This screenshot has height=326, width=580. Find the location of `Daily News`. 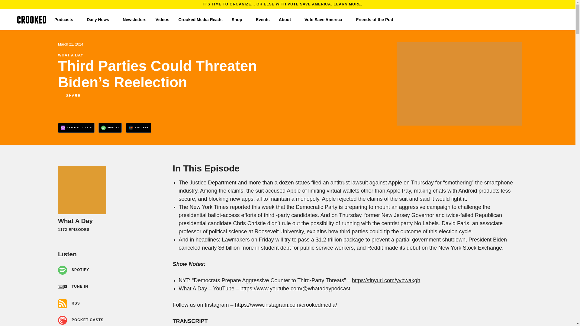

Daily News is located at coordinates (100, 19).